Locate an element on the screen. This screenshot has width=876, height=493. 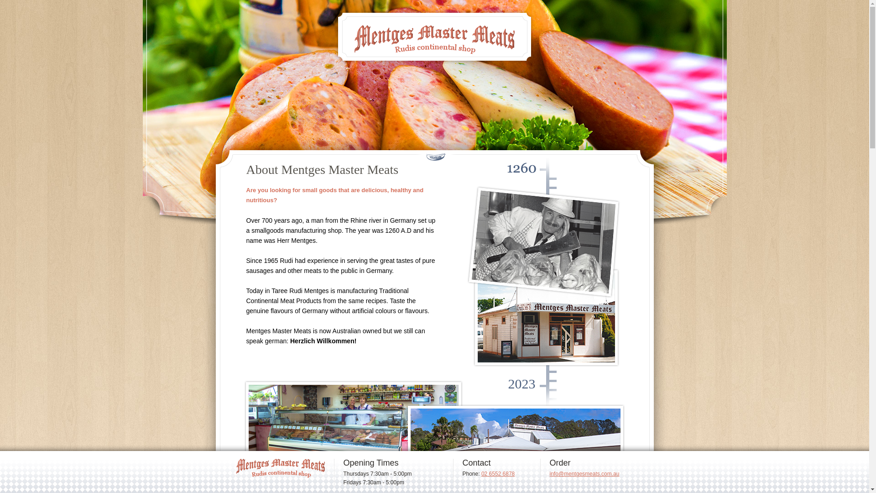
info@mentgesmeats.com.au is located at coordinates (584, 474).